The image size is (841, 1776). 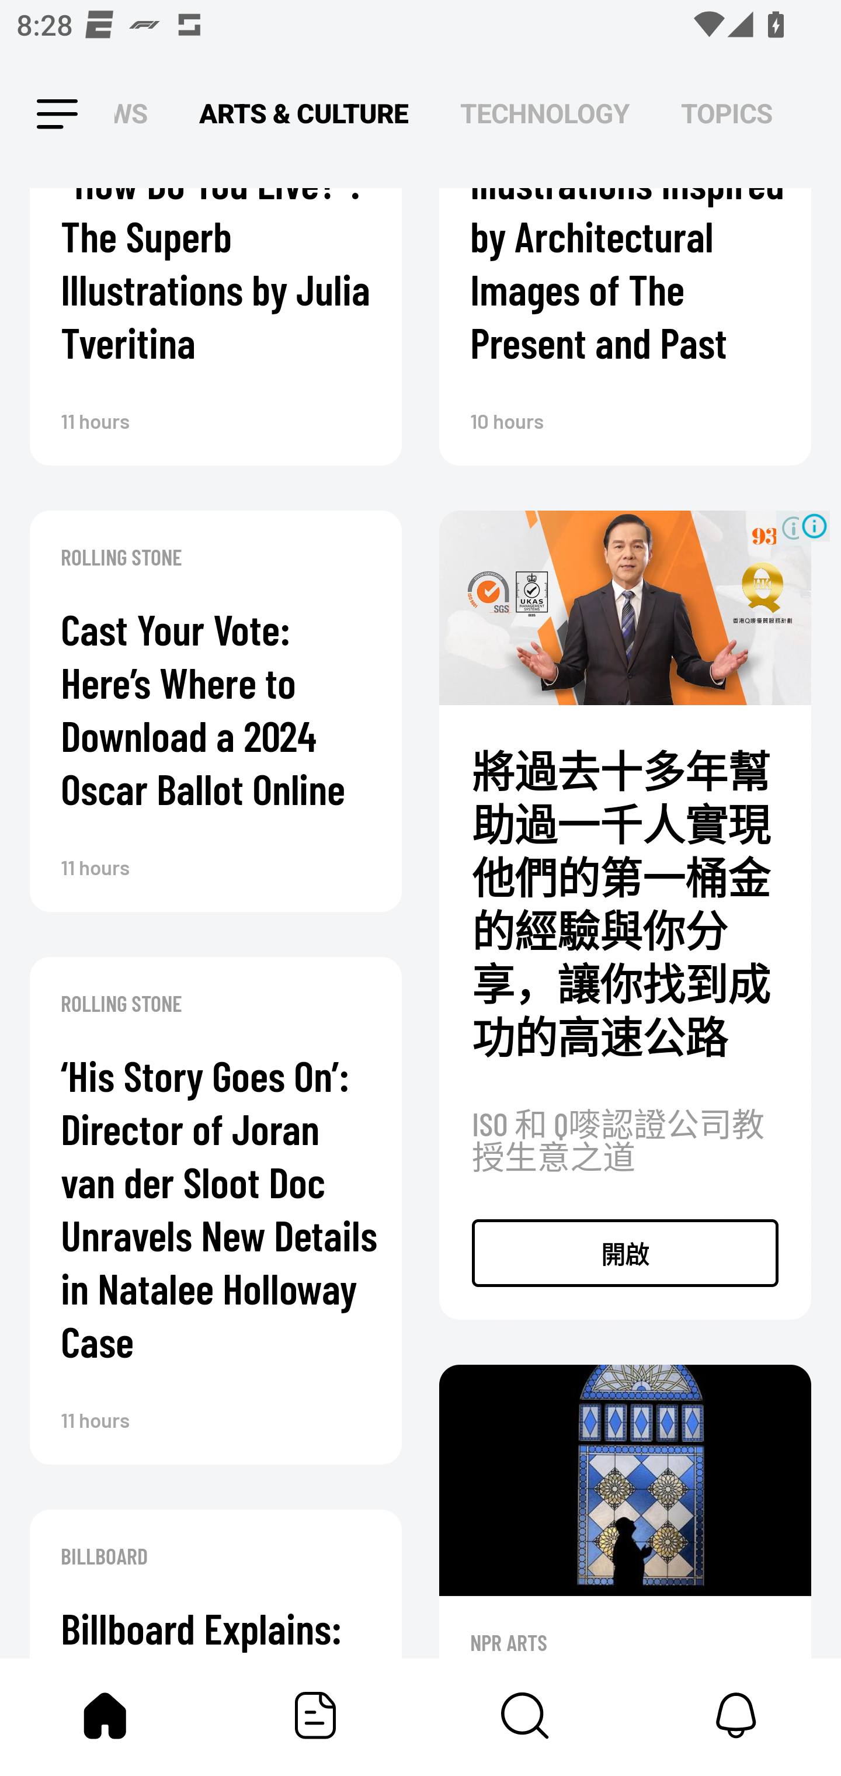 What do you see at coordinates (736, 1715) in the screenshot?
I see `Notifications` at bounding box center [736, 1715].